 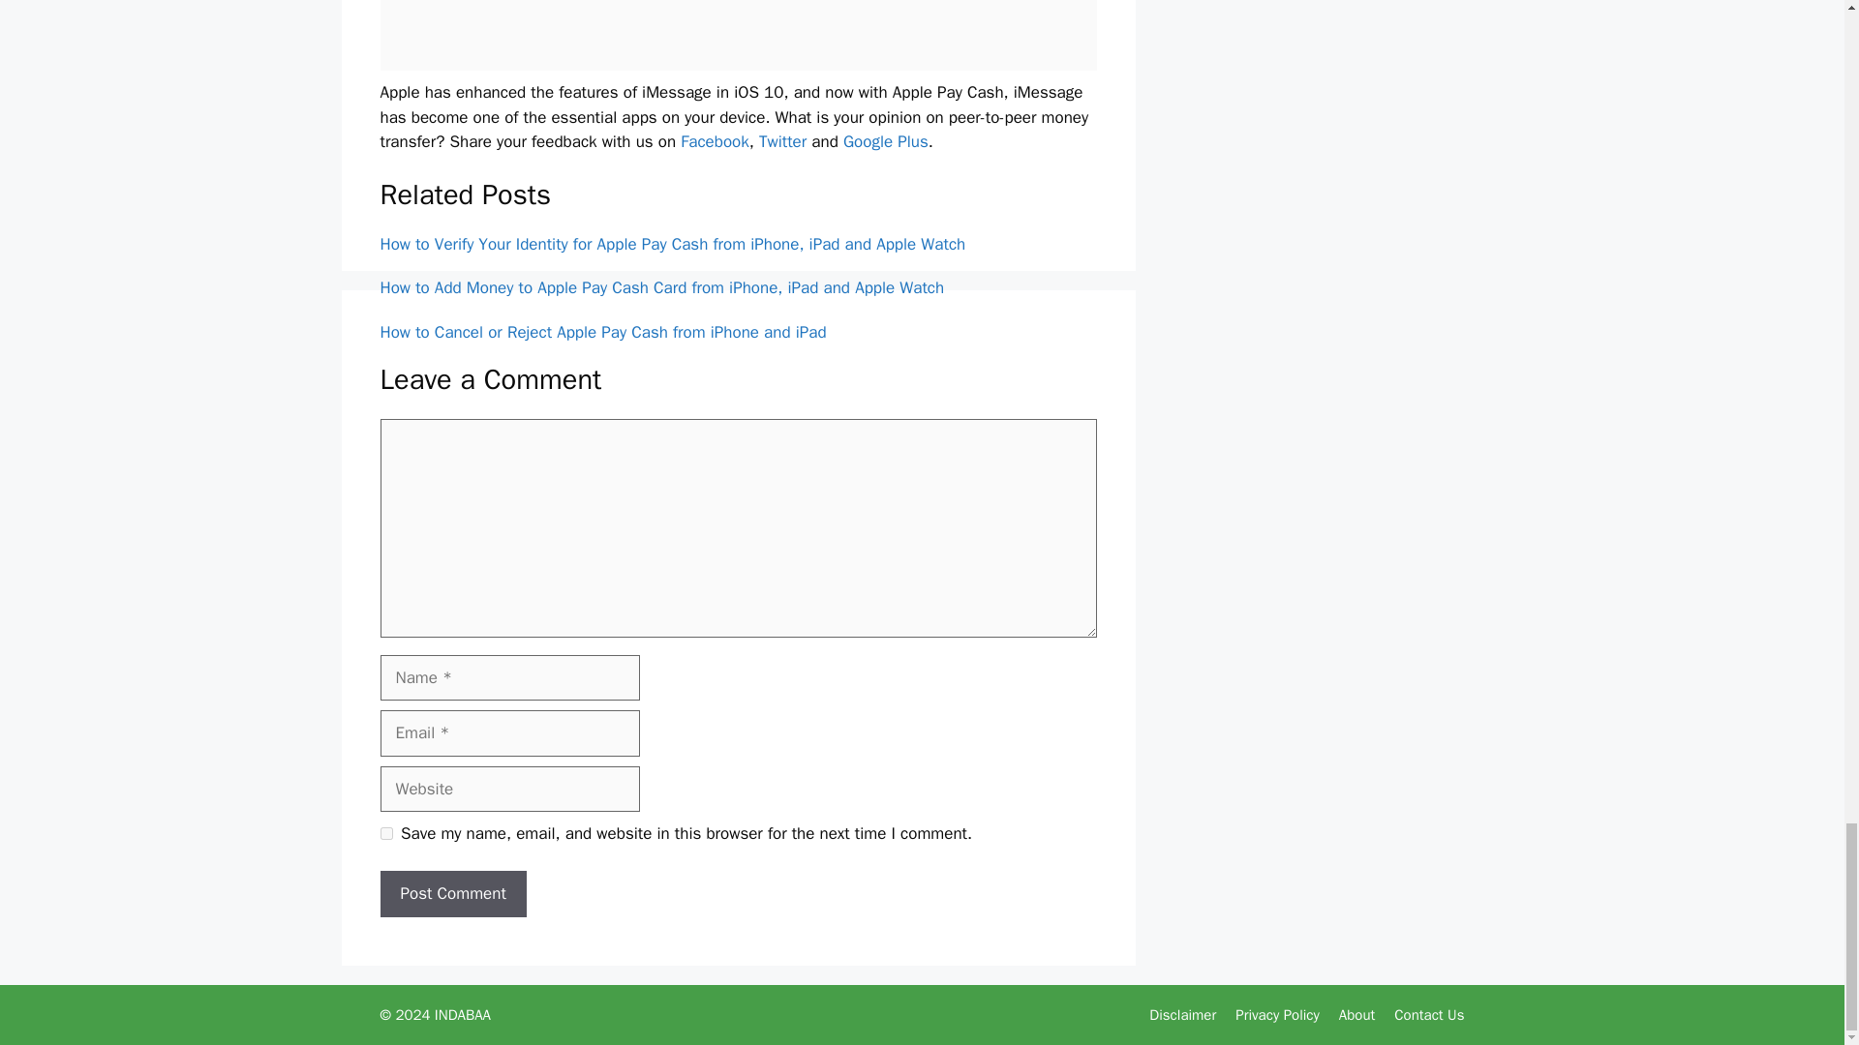 What do you see at coordinates (782, 141) in the screenshot?
I see `Twitter` at bounding box center [782, 141].